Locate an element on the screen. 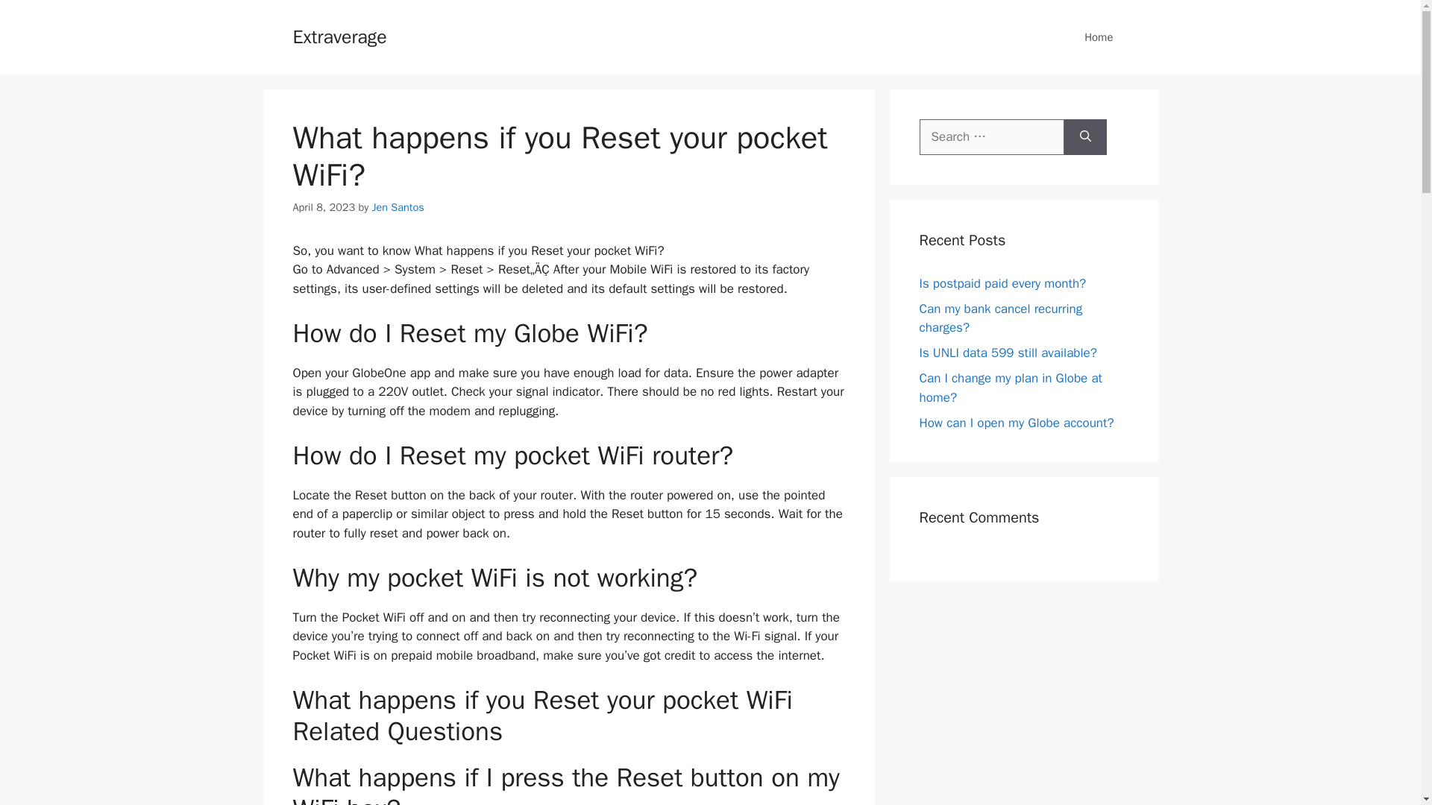 The height and width of the screenshot is (805, 1432). Home is located at coordinates (1099, 37).